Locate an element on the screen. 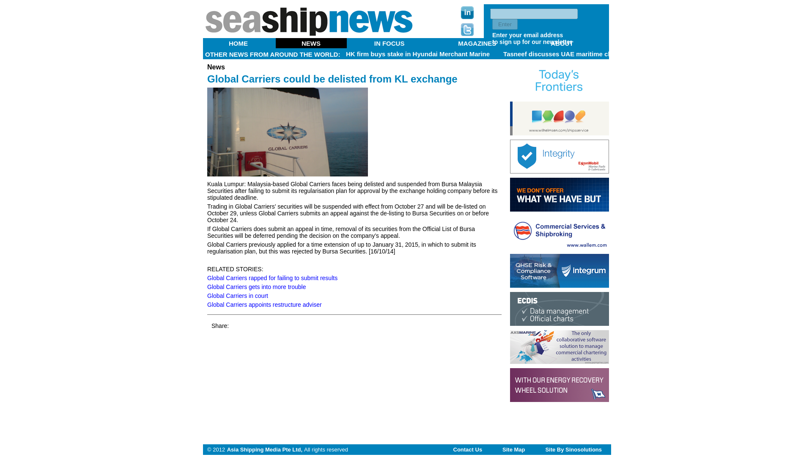 This screenshot has height=457, width=812. Global Carriers appoints restructure adviser is located at coordinates (264, 304).